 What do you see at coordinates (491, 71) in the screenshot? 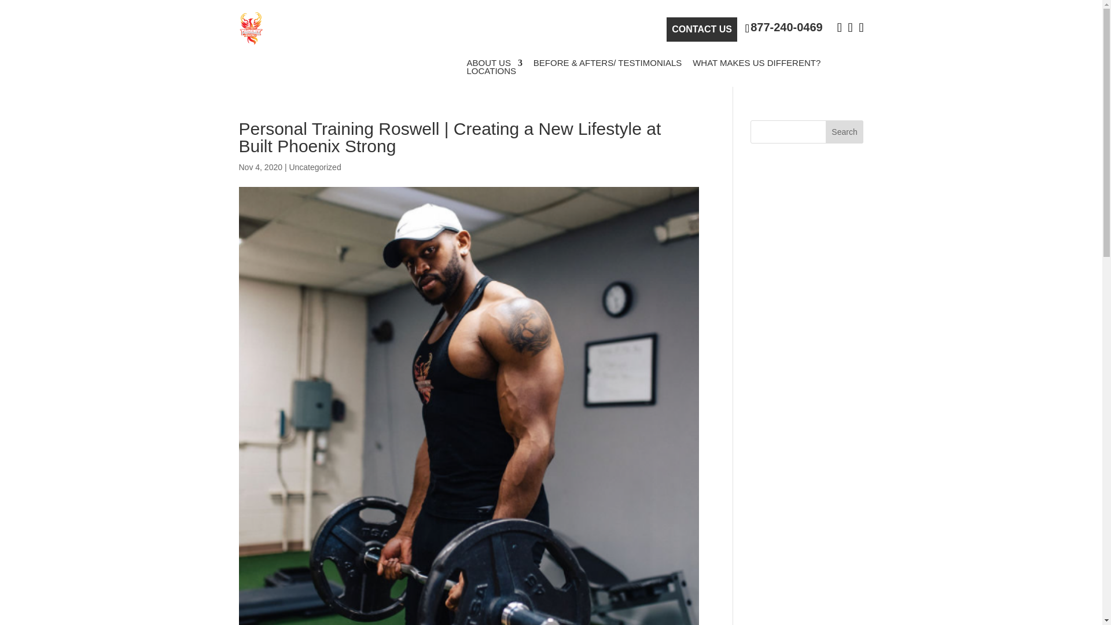
I see `LOCATIONS` at bounding box center [491, 71].